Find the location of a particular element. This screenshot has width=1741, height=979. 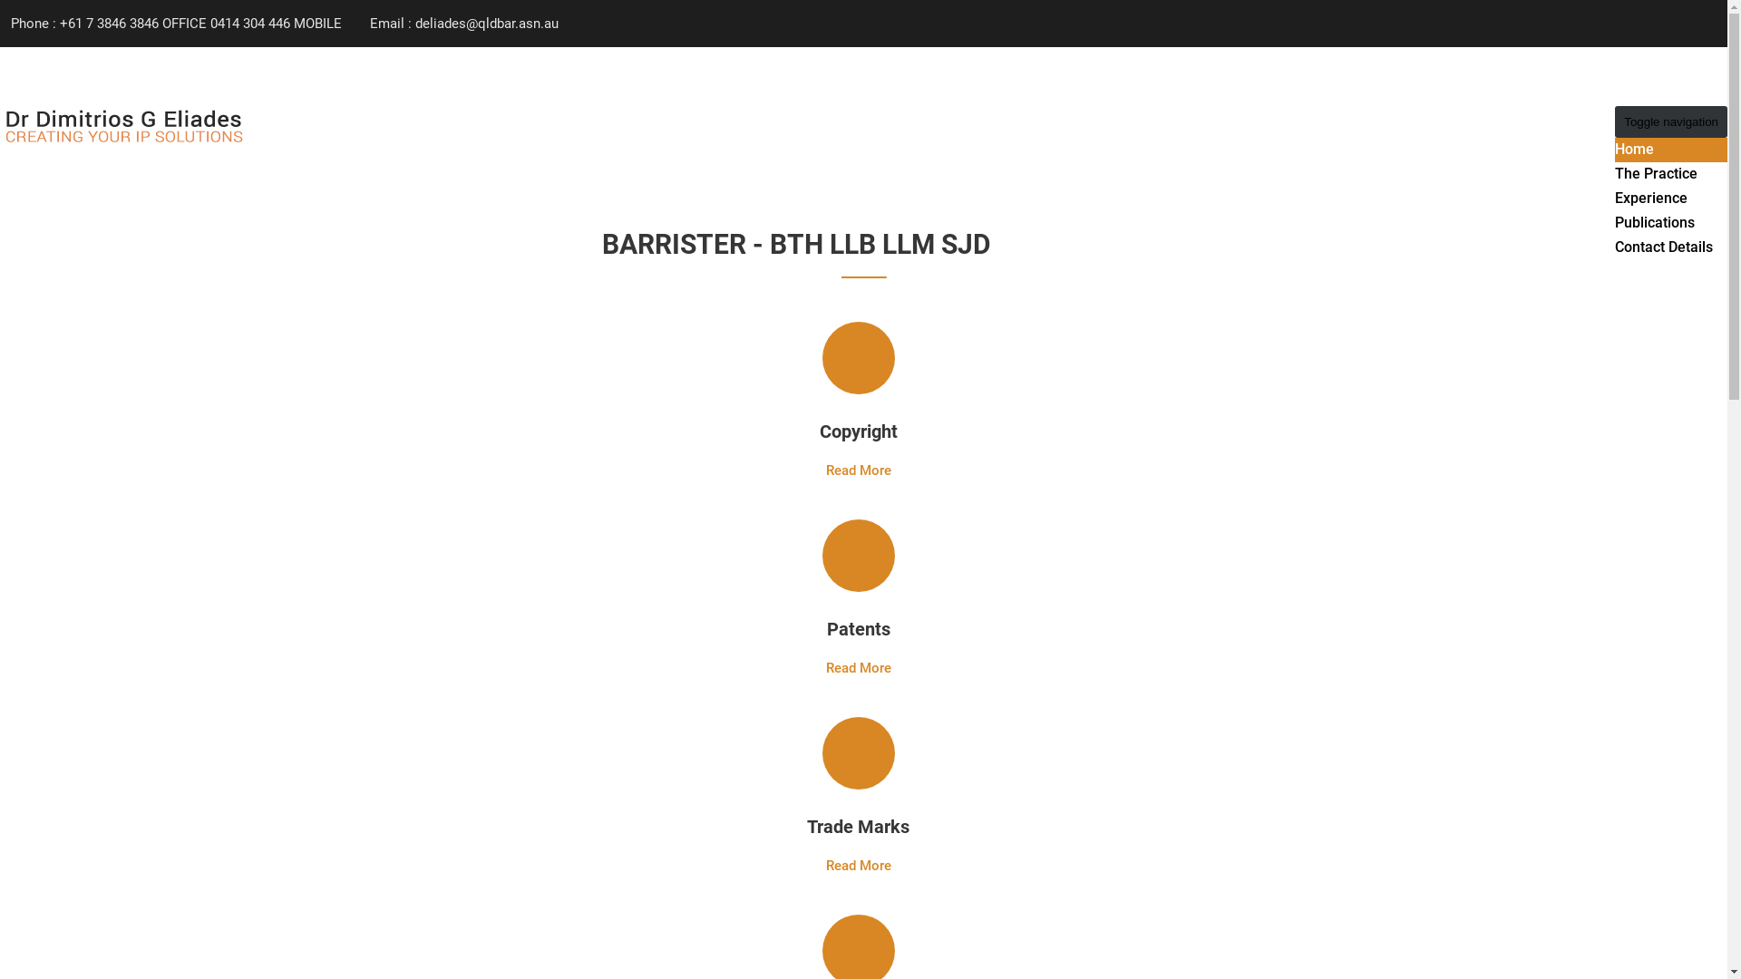

Trade Marks is located at coordinates (858, 827).